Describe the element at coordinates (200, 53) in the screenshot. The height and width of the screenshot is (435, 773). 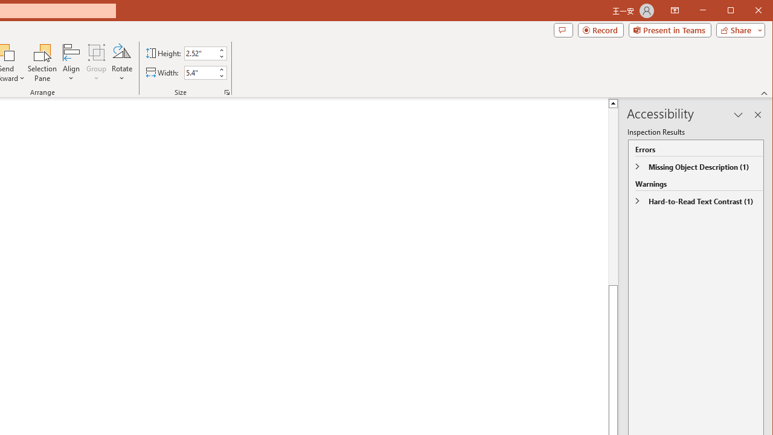
I see `Shape Height` at that location.